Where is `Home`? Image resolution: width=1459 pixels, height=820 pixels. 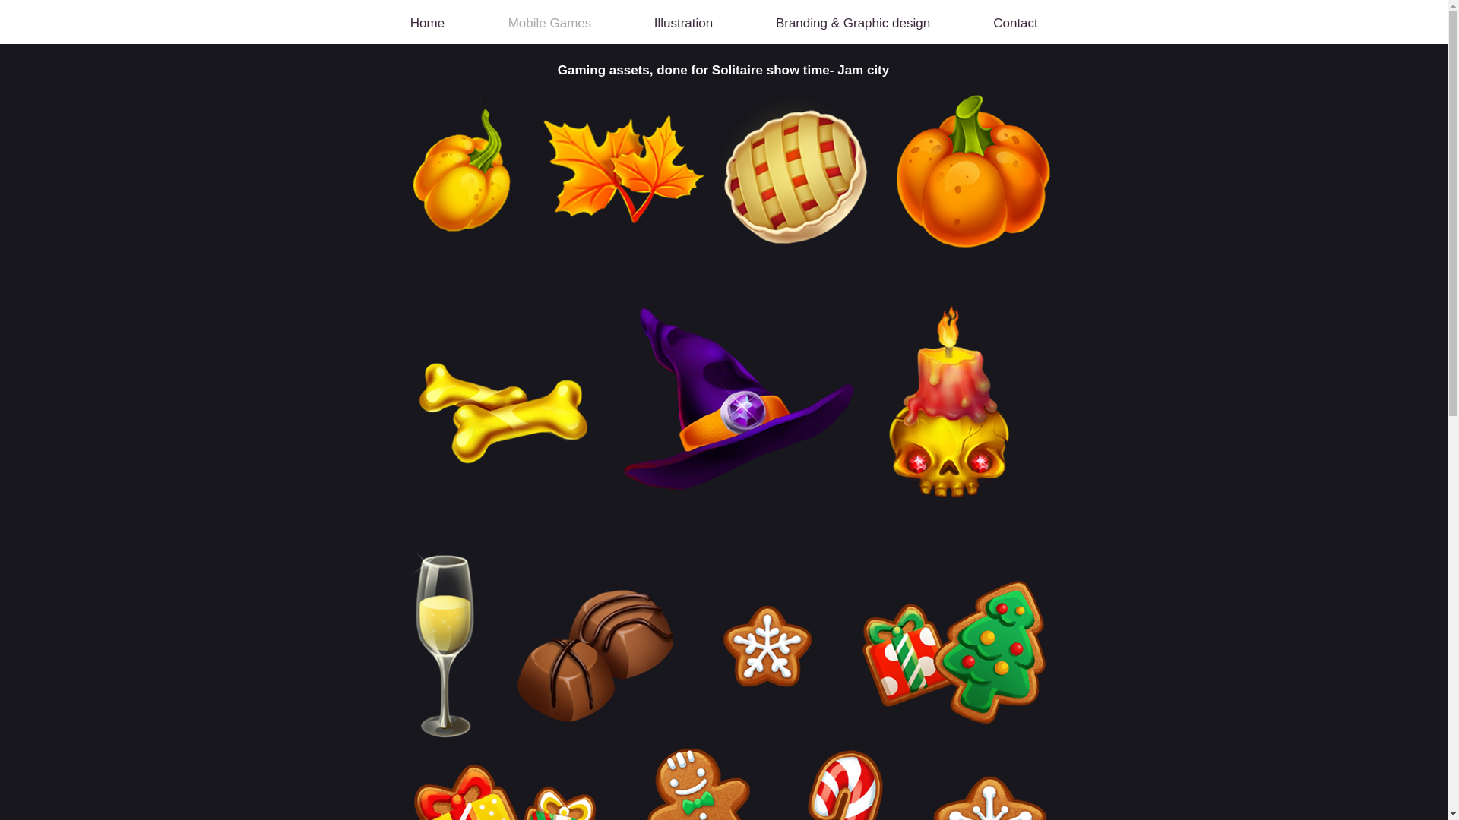
Home is located at coordinates (426, 23).